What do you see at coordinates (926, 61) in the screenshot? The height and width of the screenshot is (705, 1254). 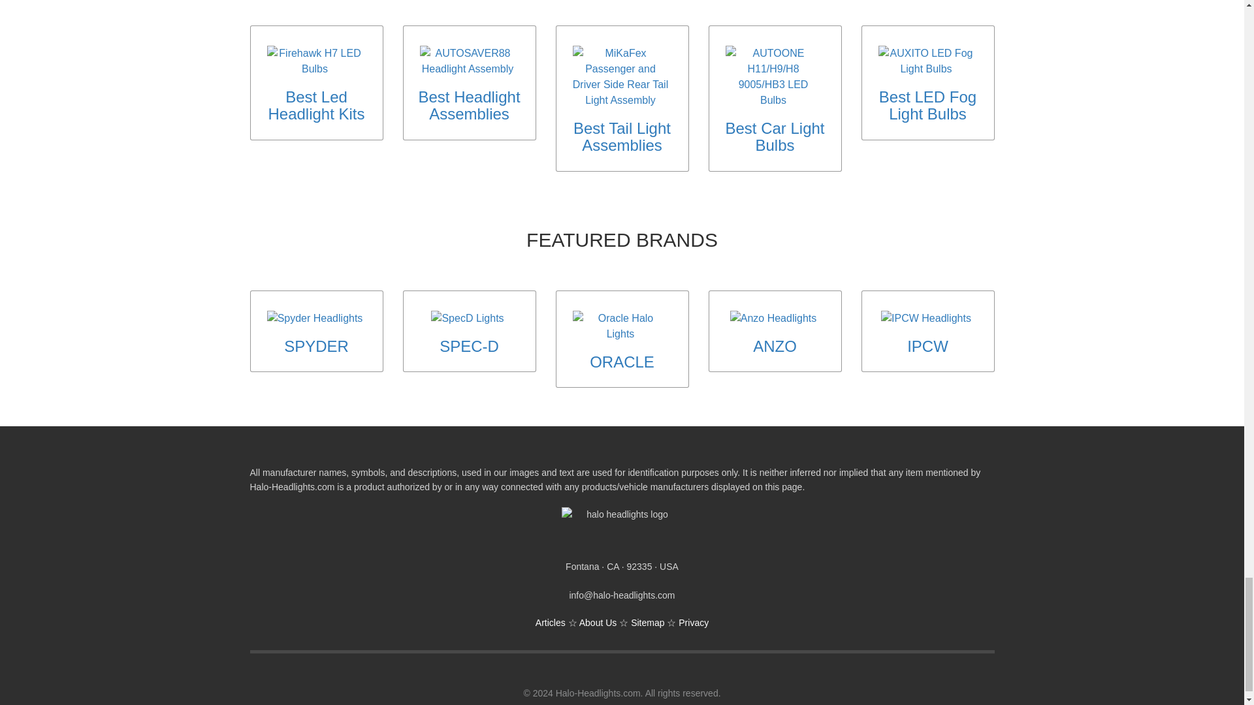 I see `AUXITO LED Fog Light Bulbs` at bounding box center [926, 61].